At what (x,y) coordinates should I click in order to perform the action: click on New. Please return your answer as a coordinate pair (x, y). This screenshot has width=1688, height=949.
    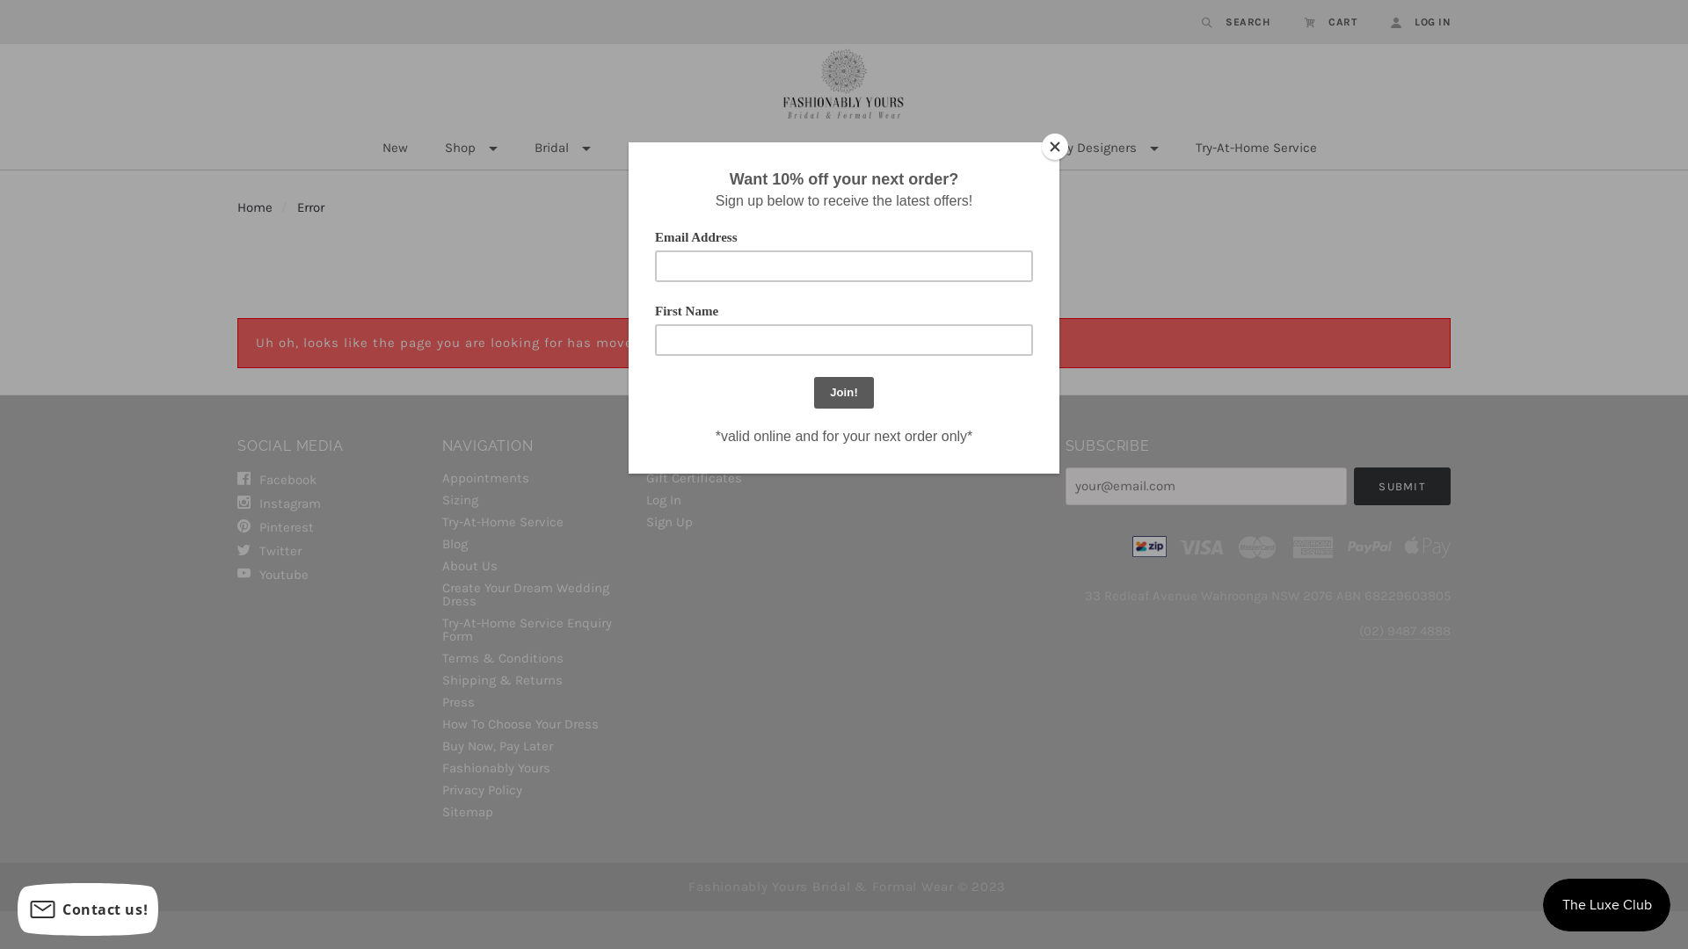
    Looking at the image, I should click on (396, 149).